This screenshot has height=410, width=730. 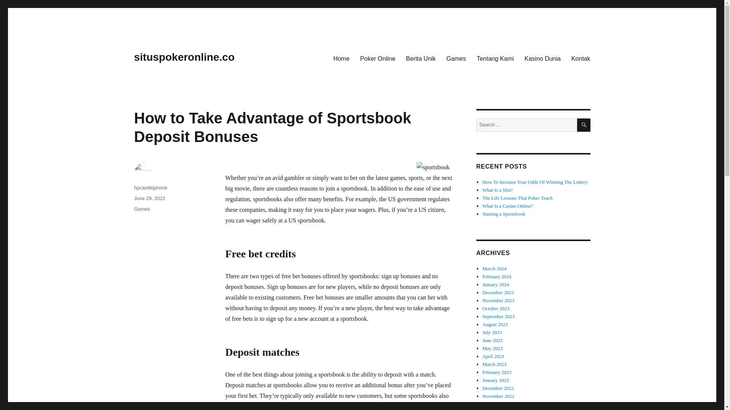 I want to click on hpcantikiphone, so click(x=150, y=188).